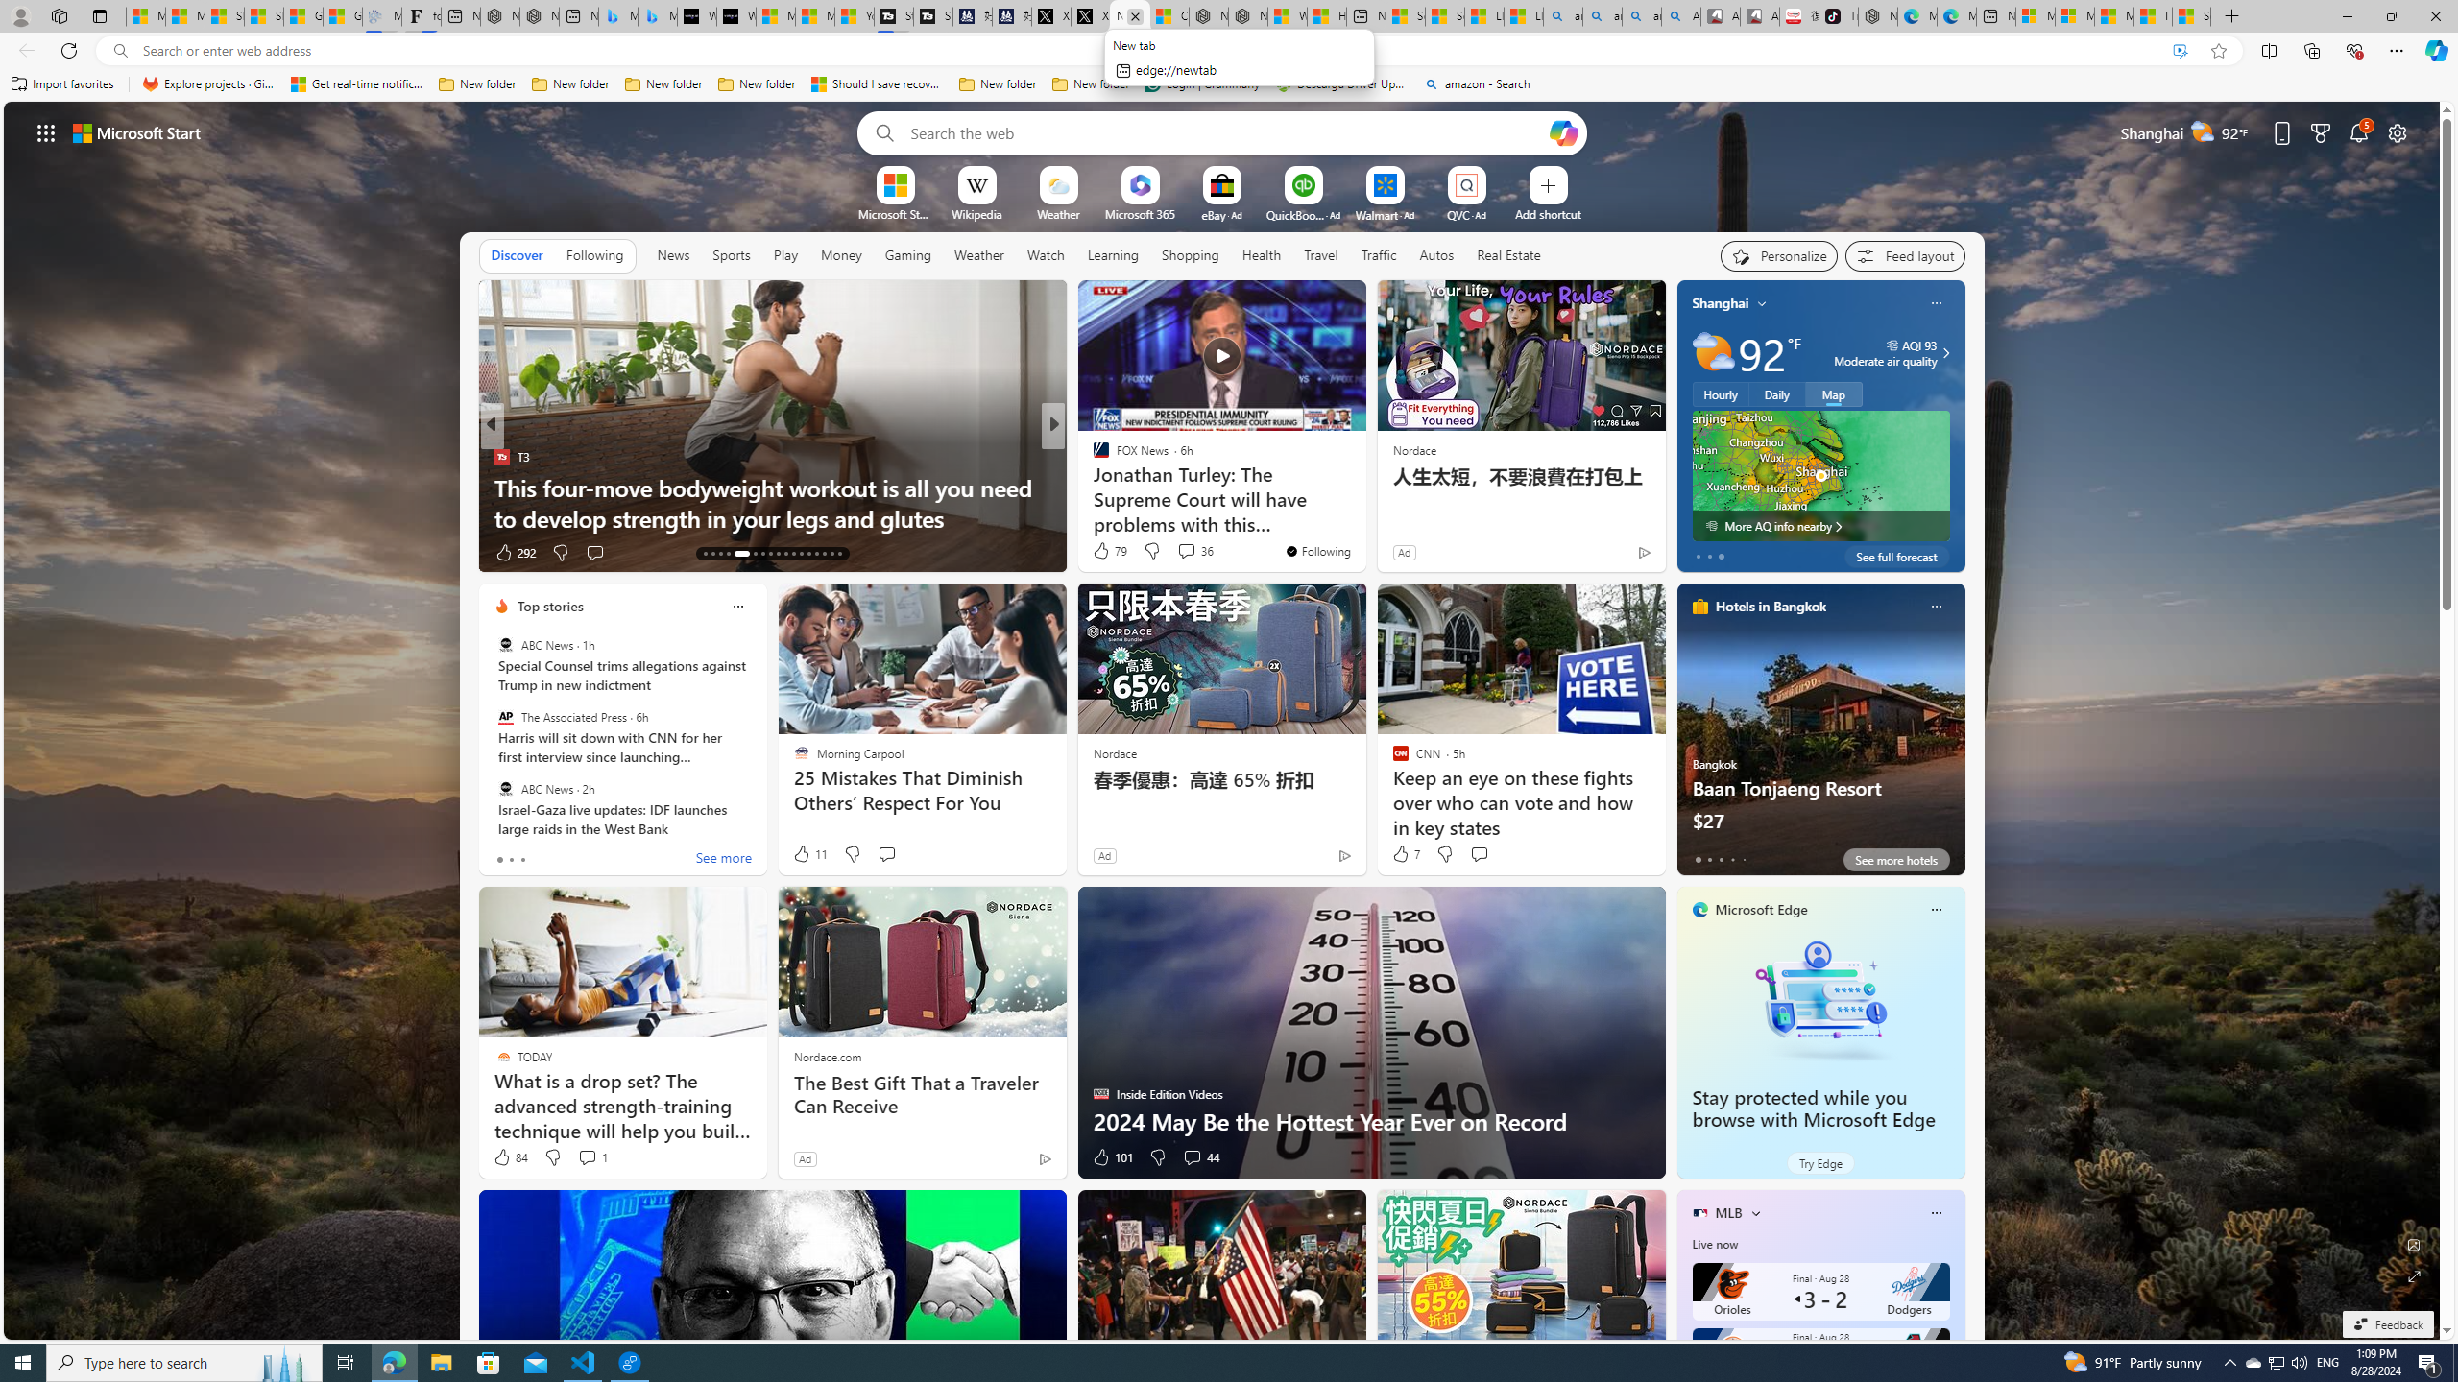 This screenshot has width=2458, height=1382. Describe the element at coordinates (517, 254) in the screenshot. I see `Discover` at that location.